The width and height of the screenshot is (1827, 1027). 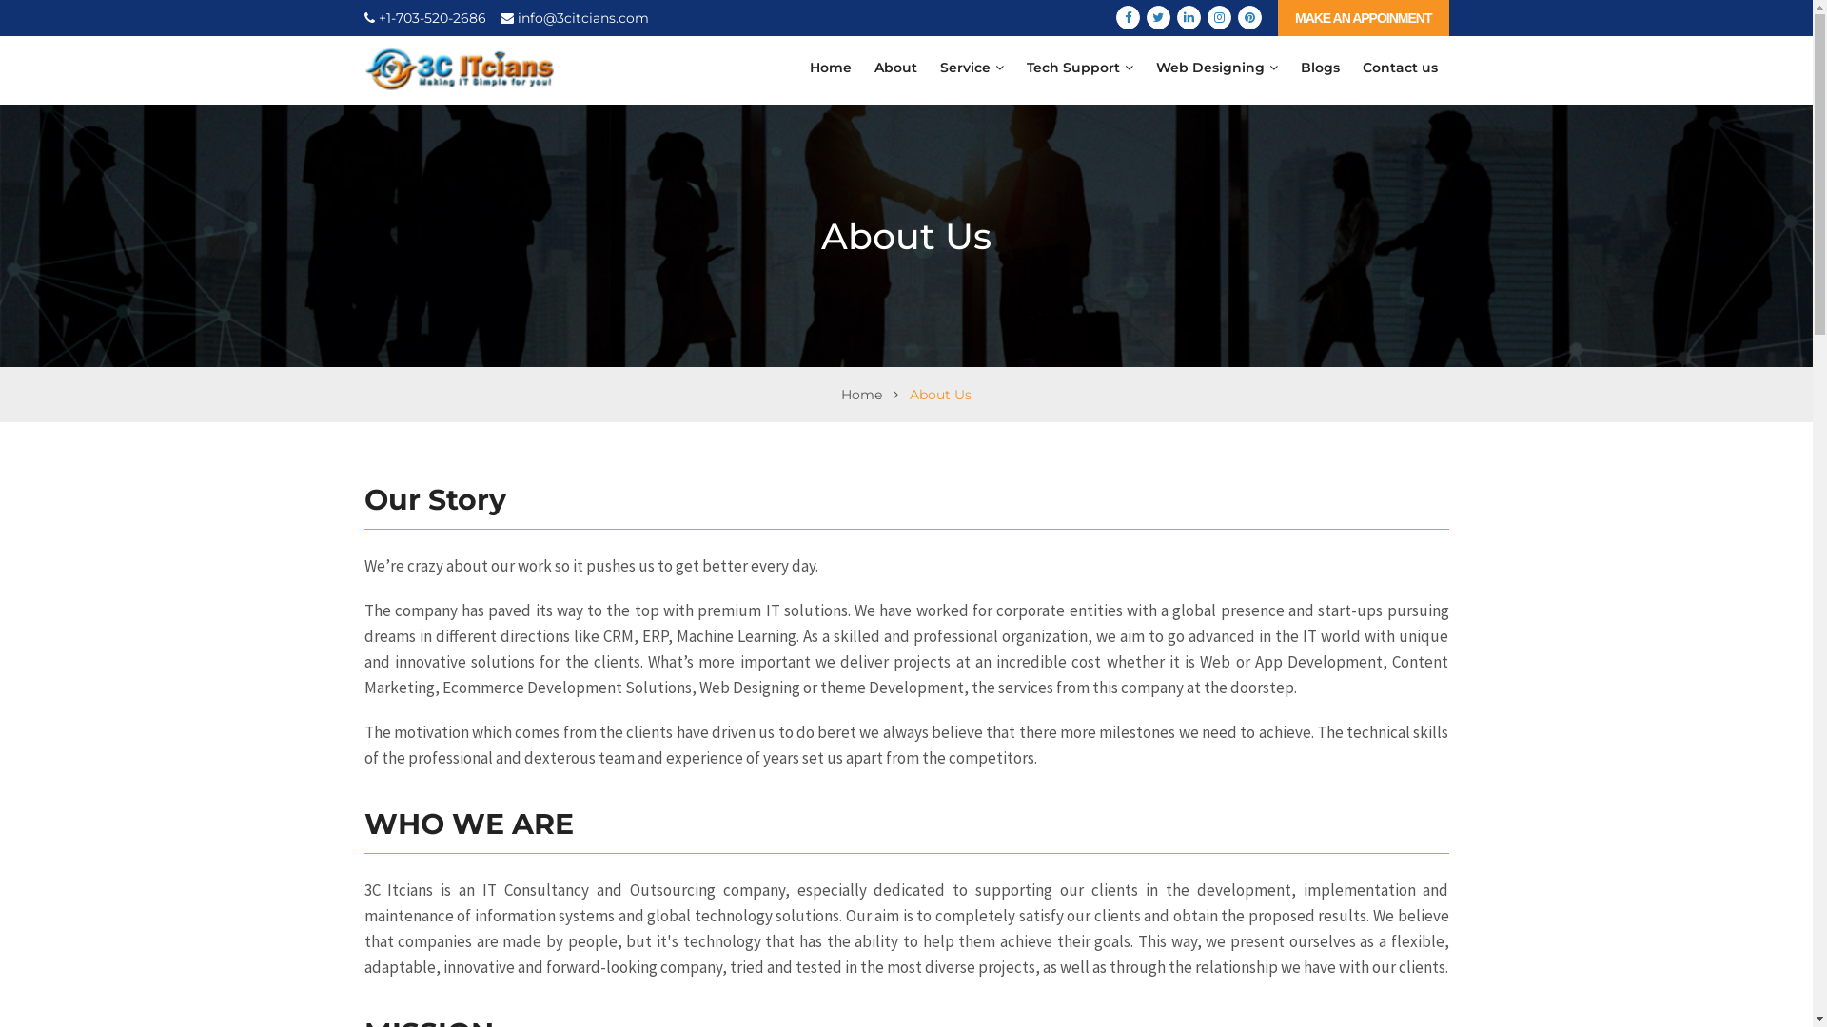 I want to click on Contact us, so click(x=1401, y=68).